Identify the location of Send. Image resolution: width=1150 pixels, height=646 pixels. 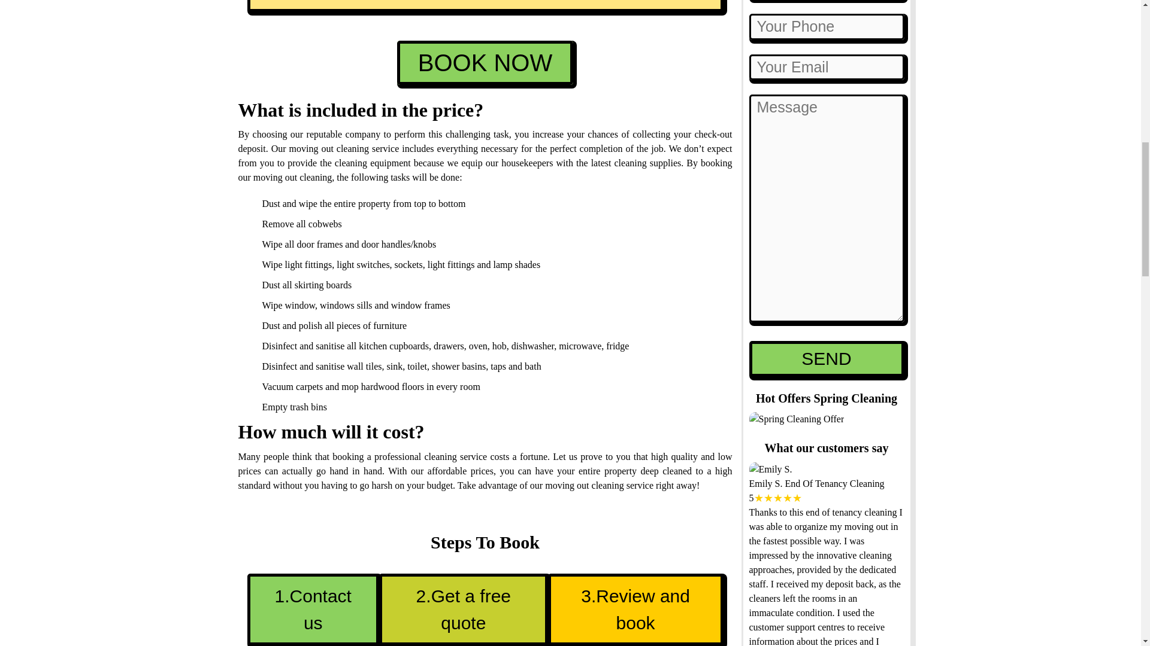
(826, 359).